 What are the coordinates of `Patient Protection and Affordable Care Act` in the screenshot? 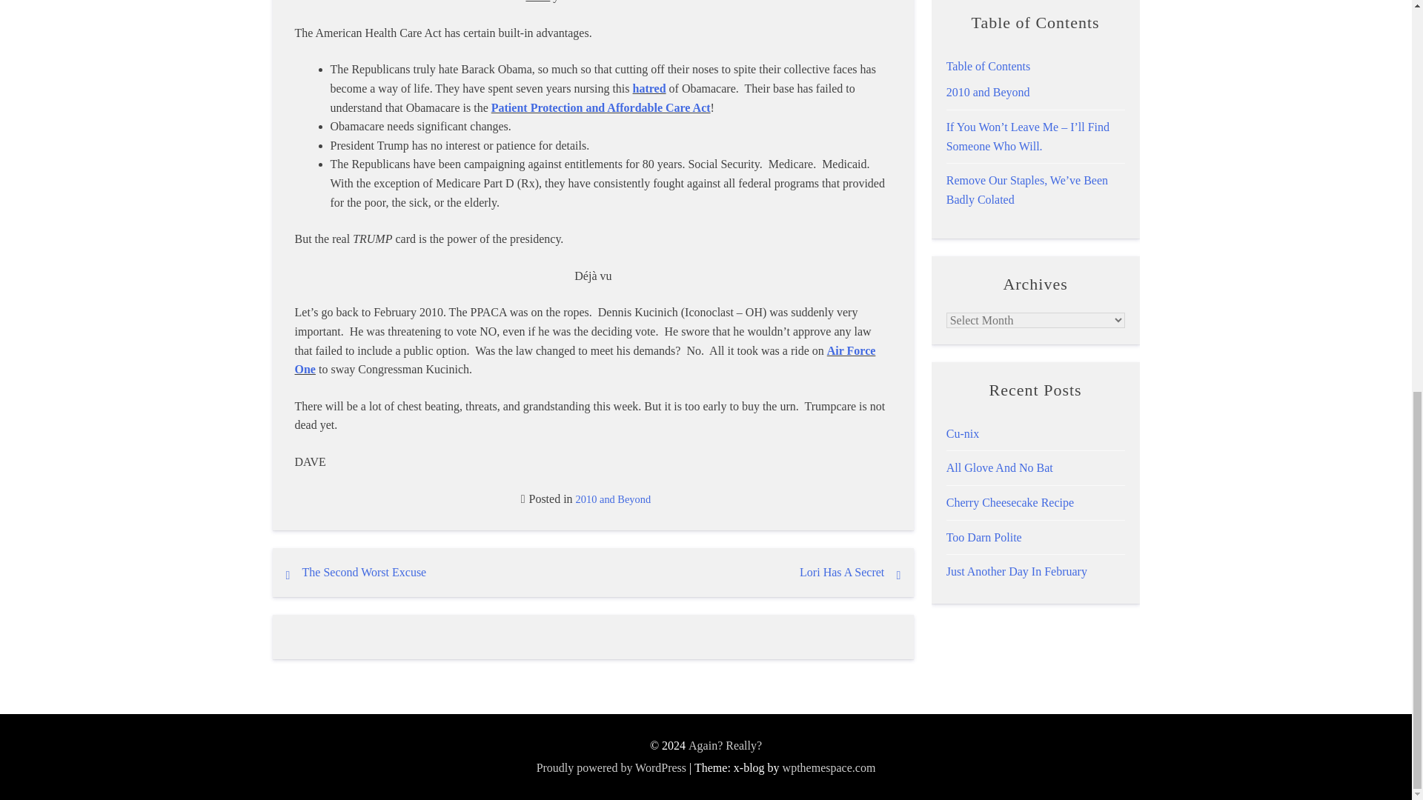 It's located at (600, 108).